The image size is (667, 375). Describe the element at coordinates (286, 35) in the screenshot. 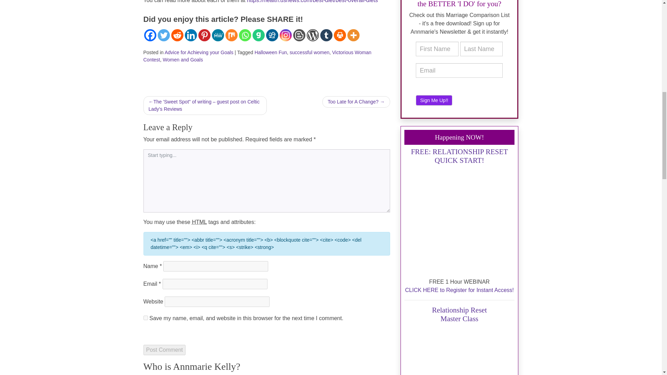

I see `Instagram` at that location.